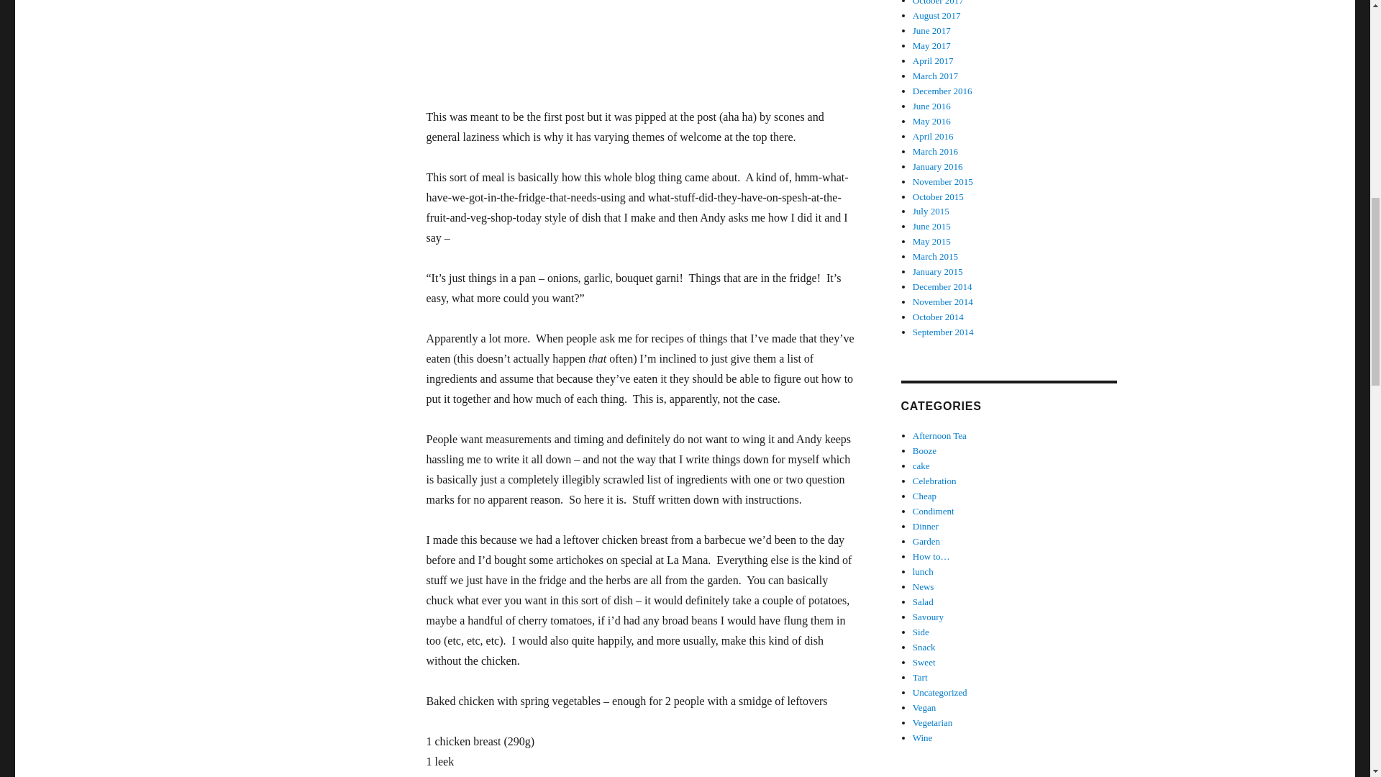  I want to click on March 2017, so click(935, 76).